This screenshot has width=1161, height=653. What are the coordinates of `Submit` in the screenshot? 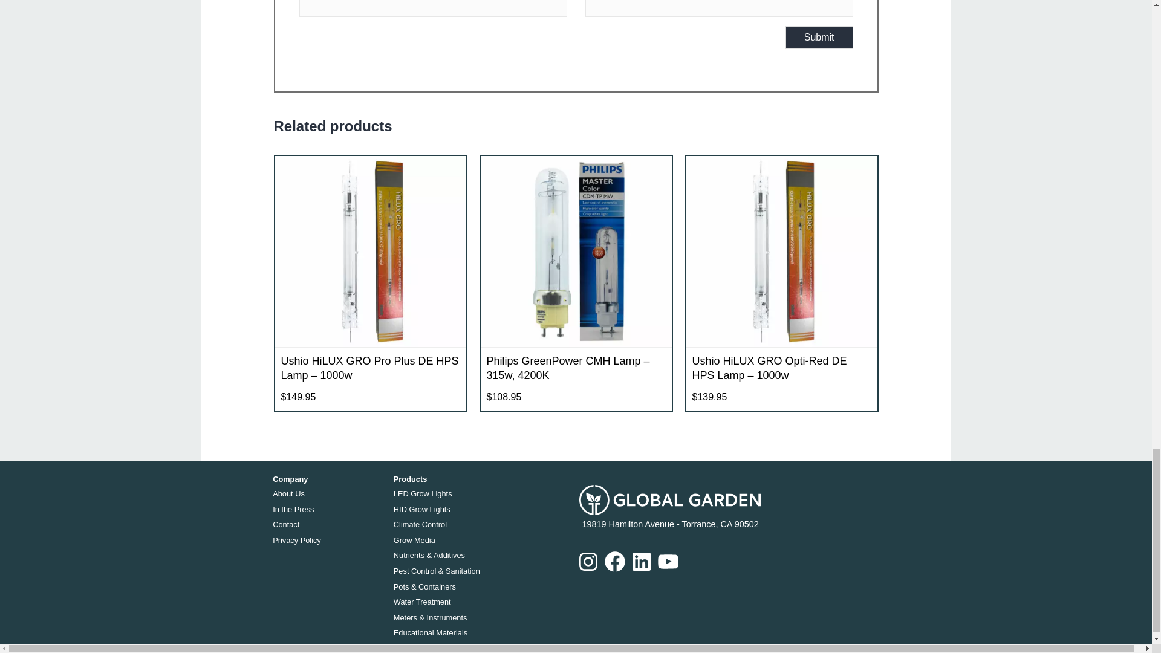 It's located at (819, 37).